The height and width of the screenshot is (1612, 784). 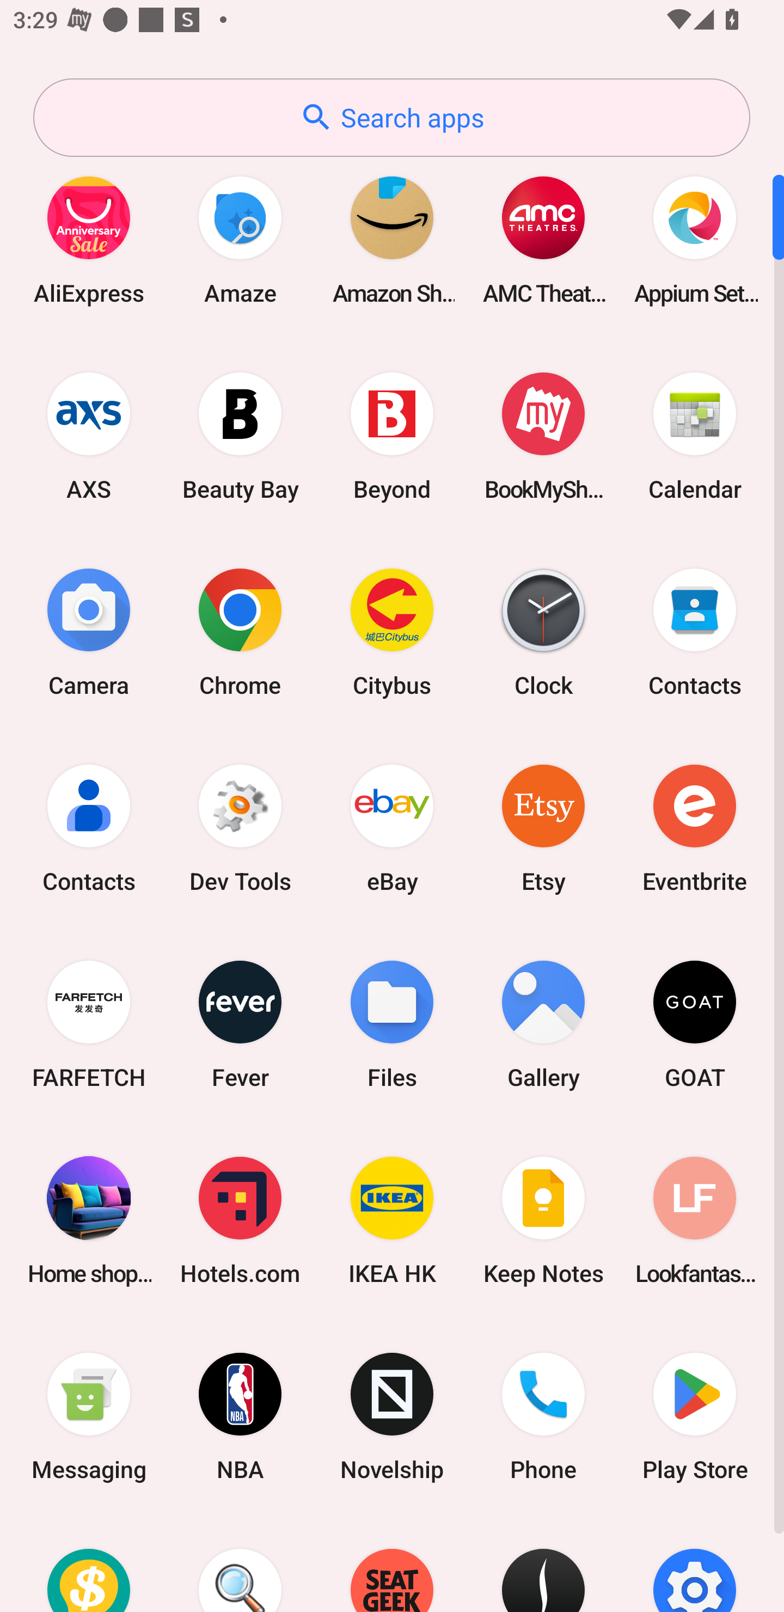 What do you see at coordinates (695, 240) in the screenshot?
I see `Appium Settings` at bounding box center [695, 240].